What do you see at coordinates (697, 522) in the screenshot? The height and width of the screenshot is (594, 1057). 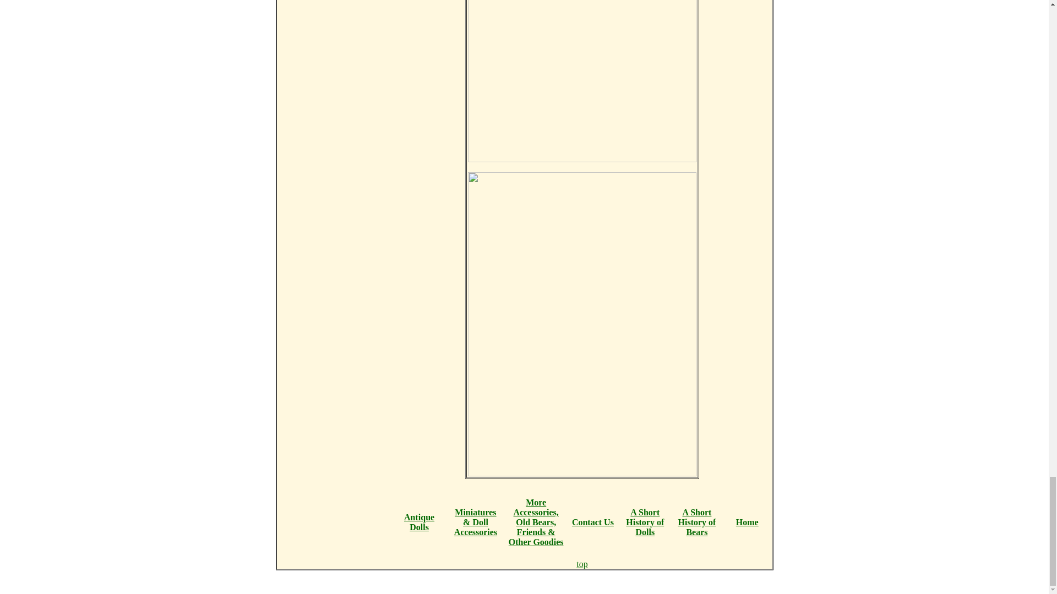 I see `A Short History of Bears` at bounding box center [697, 522].